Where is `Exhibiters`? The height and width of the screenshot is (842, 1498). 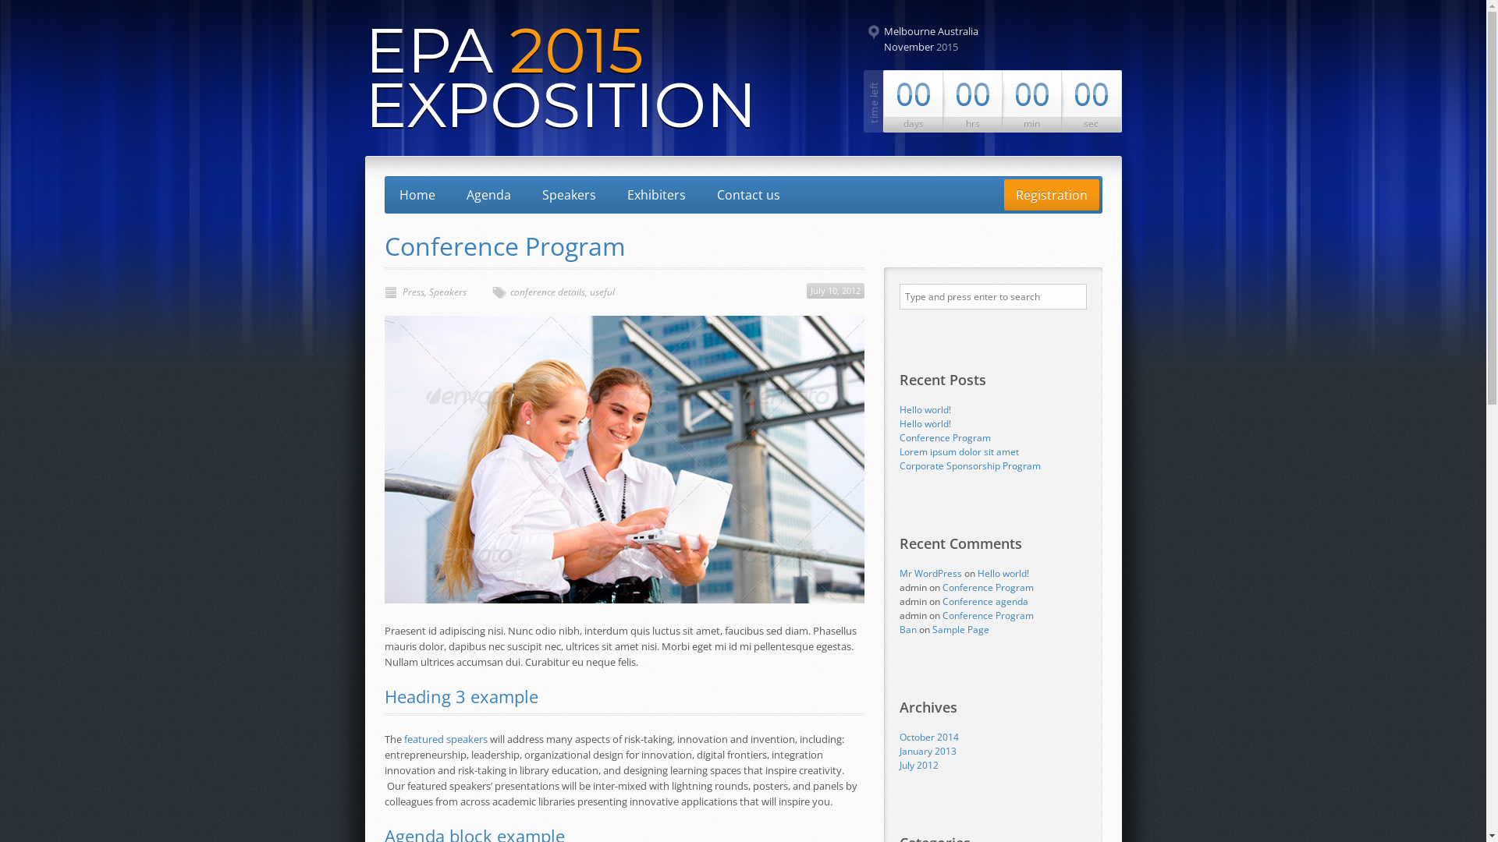 Exhibiters is located at coordinates (655, 195).